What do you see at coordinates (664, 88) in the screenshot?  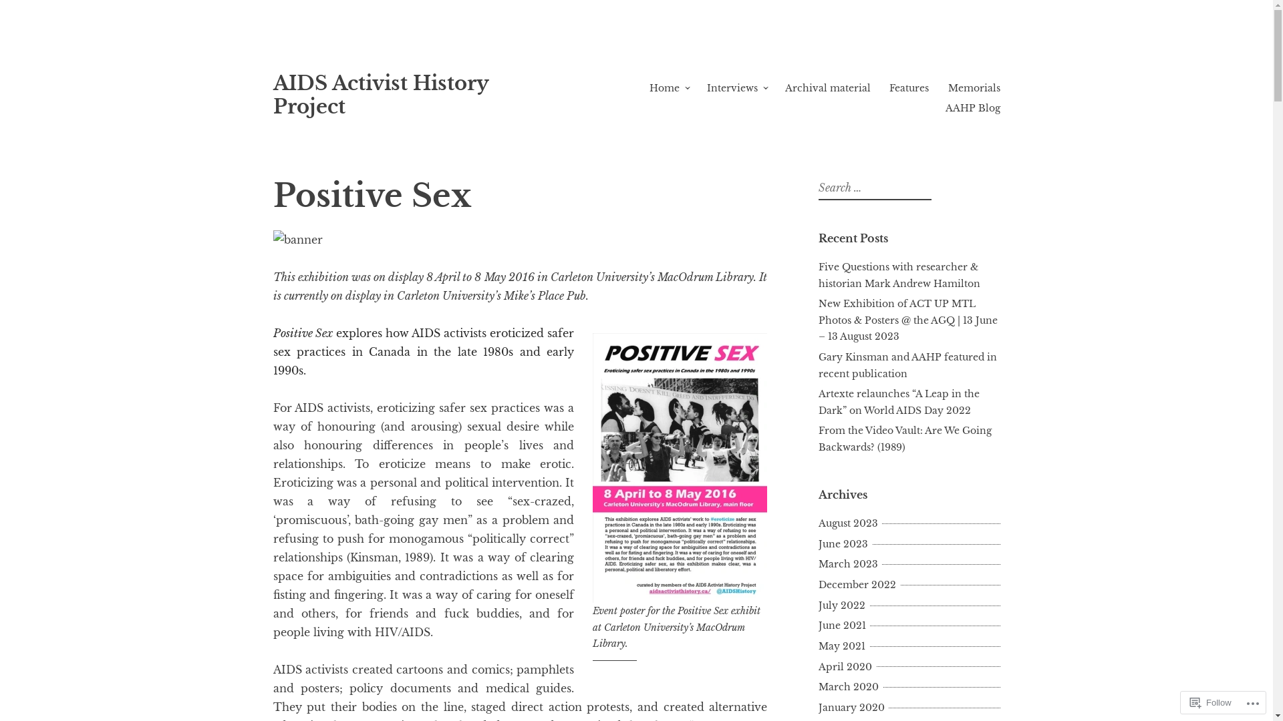 I see `Home` at bounding box center [664, 88].